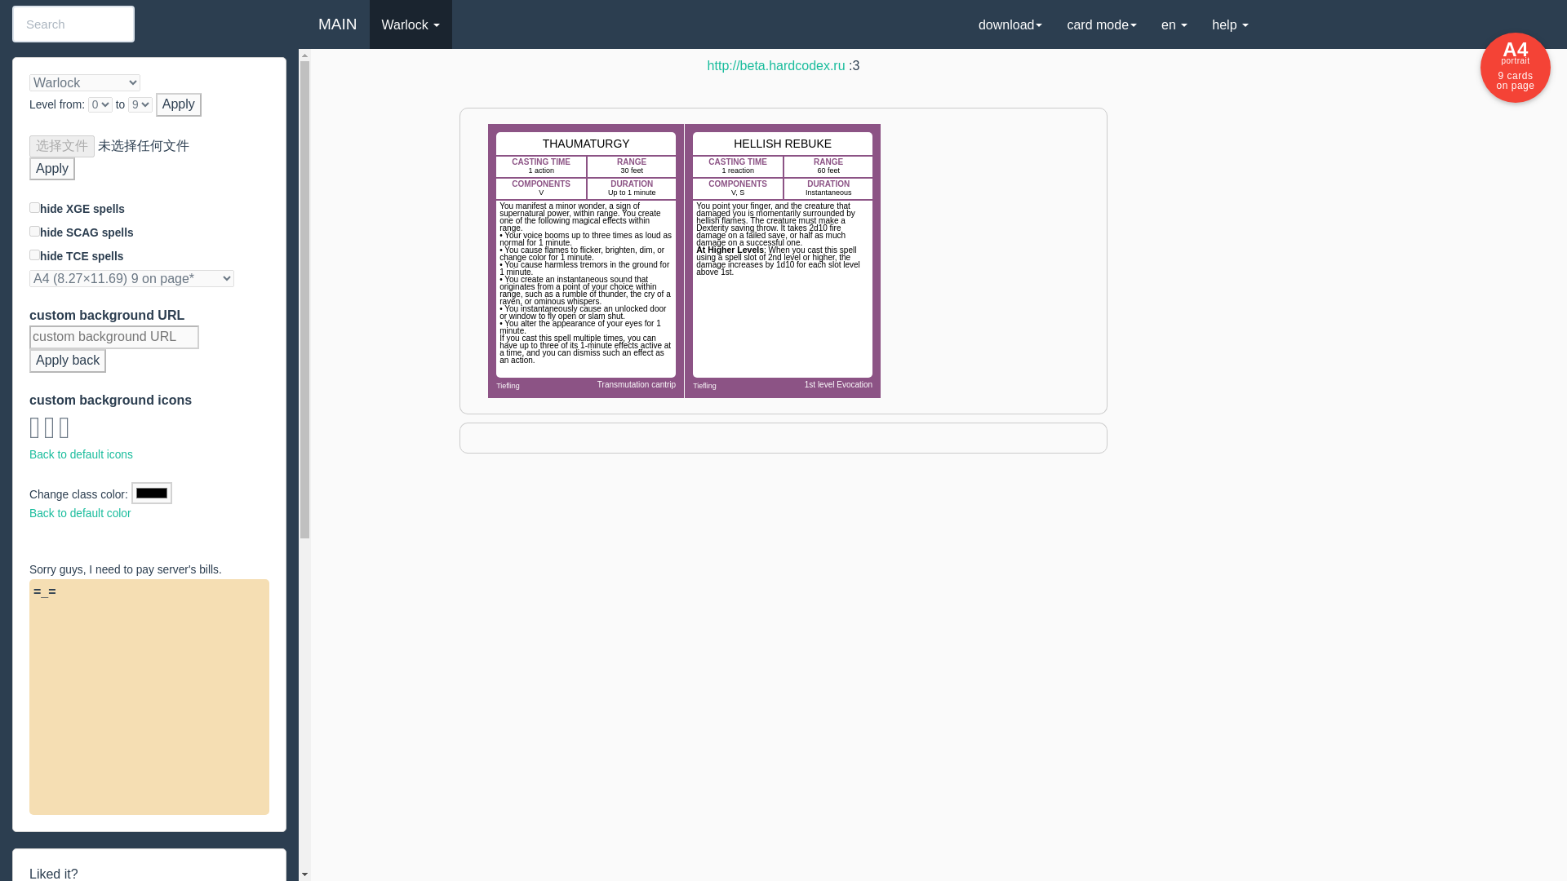 The width and height of the screenshot is (1567, 881). What do you see at coordinates (1102, 24) in the screenshot?
I see `card mode` at bounding box center [1102, 24].